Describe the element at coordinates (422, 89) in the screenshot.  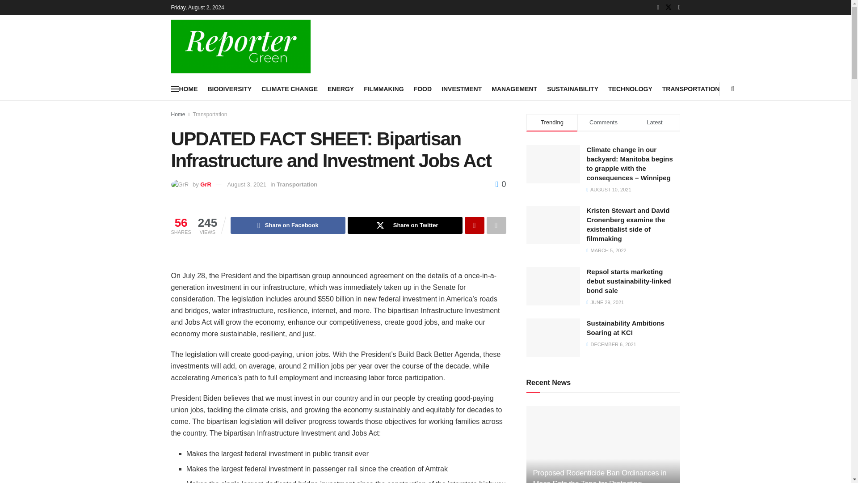
I see `FOOD` at that location.